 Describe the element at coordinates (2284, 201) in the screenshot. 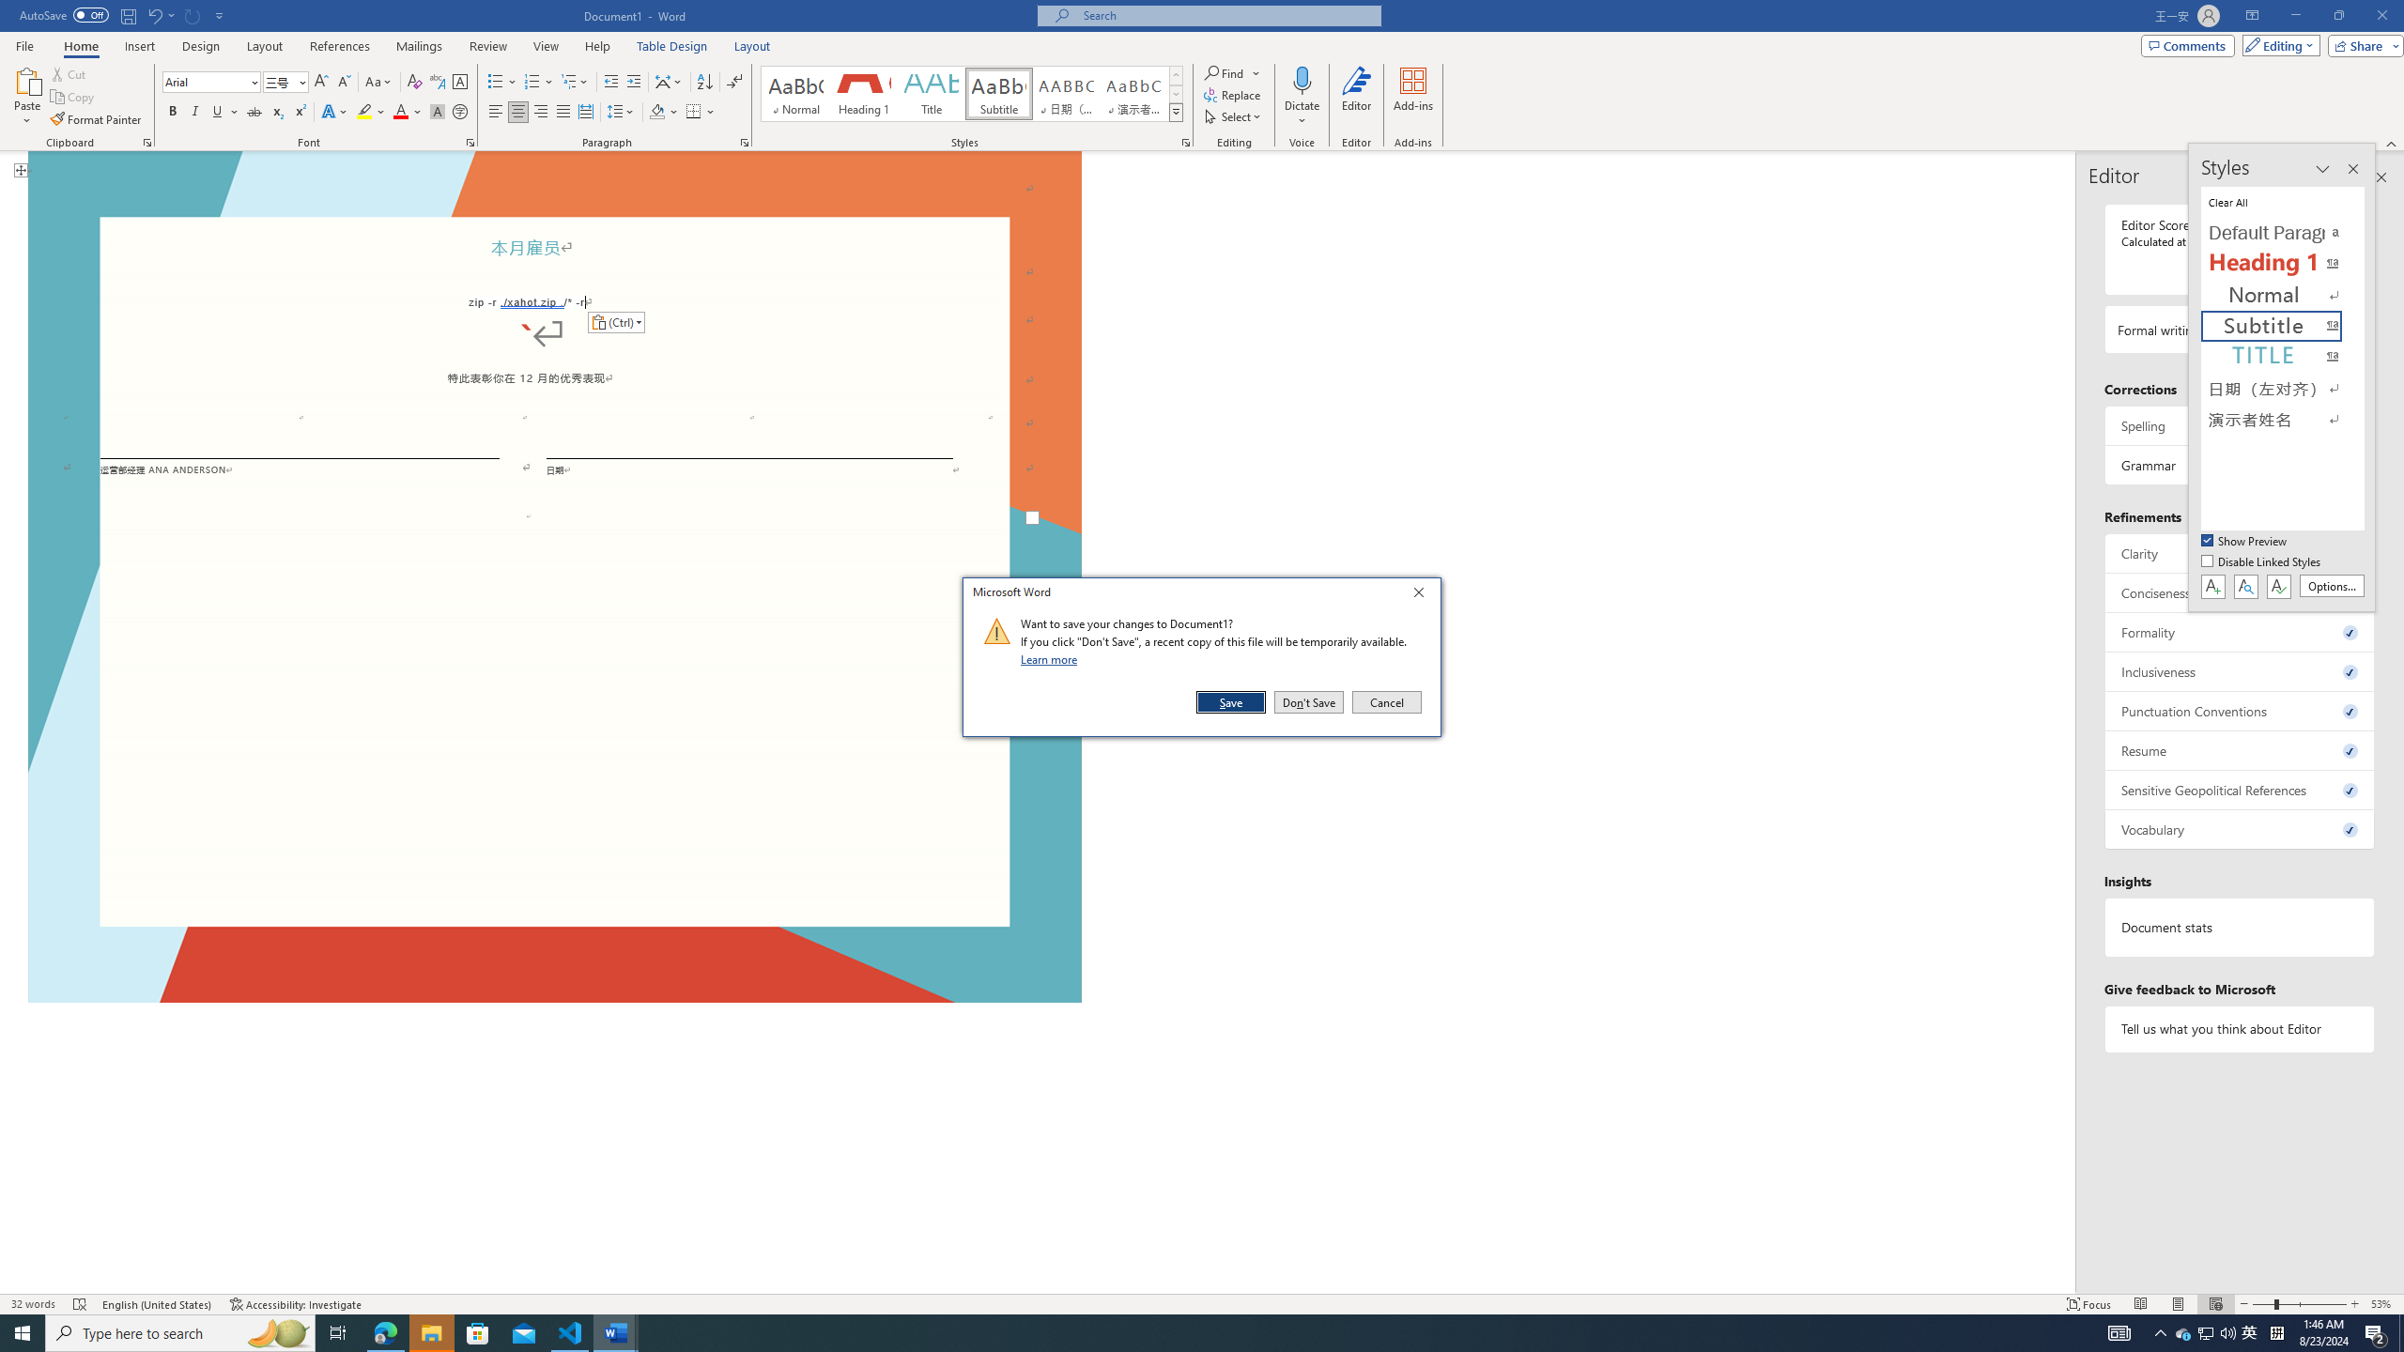

I see `Clear All` at that location.